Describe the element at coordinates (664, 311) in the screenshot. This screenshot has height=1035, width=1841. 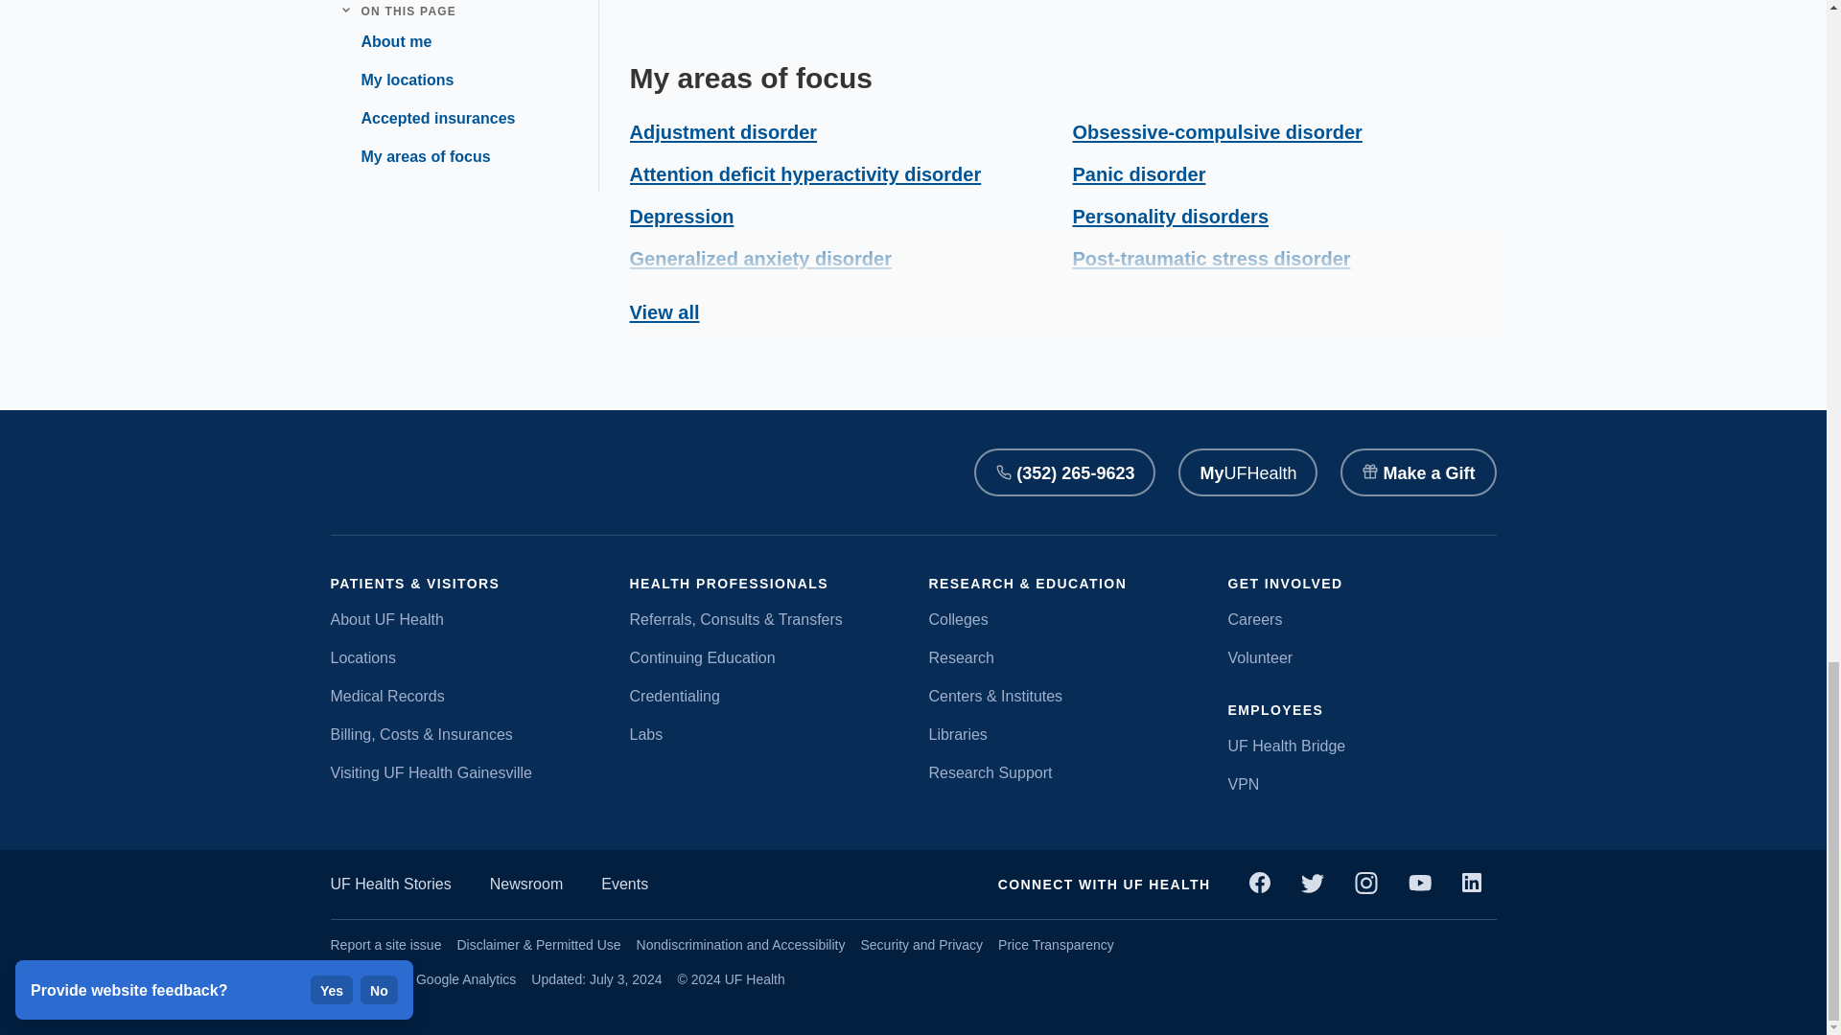
I see `View all` at that location.